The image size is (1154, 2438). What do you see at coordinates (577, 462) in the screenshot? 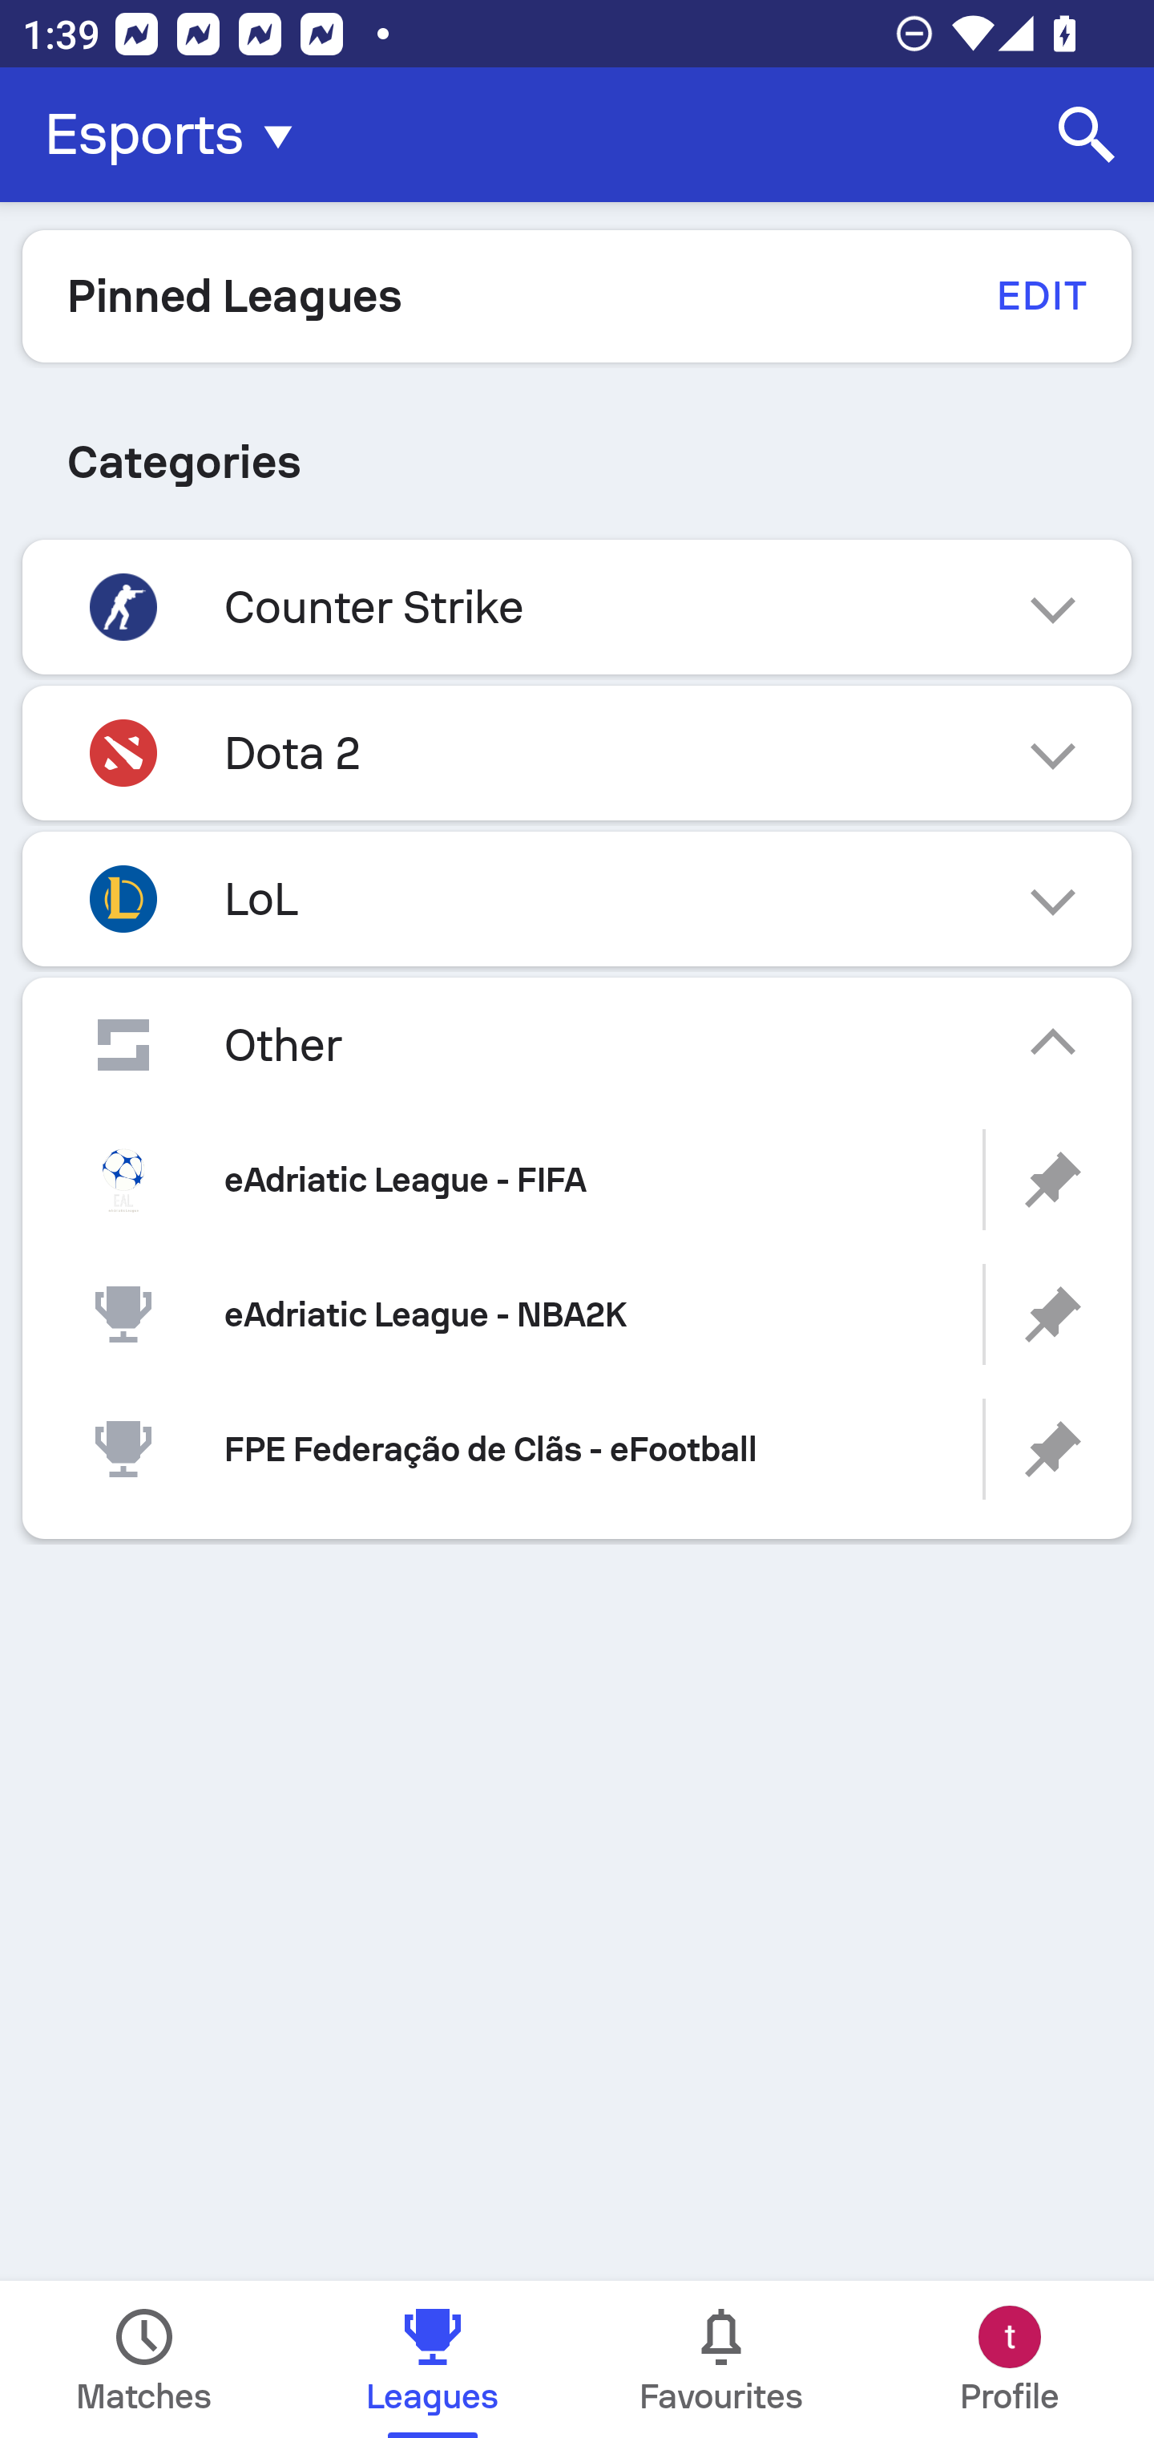
I see `Categories` at bounding box center [577, 462].